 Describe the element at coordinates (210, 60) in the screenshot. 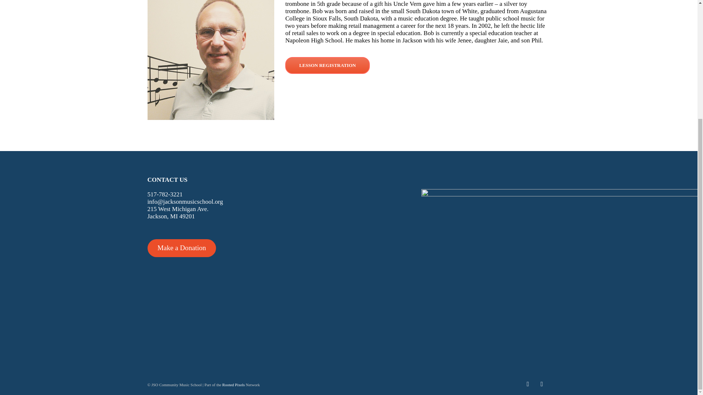

I see `Bob WoodardDONE` at that location.